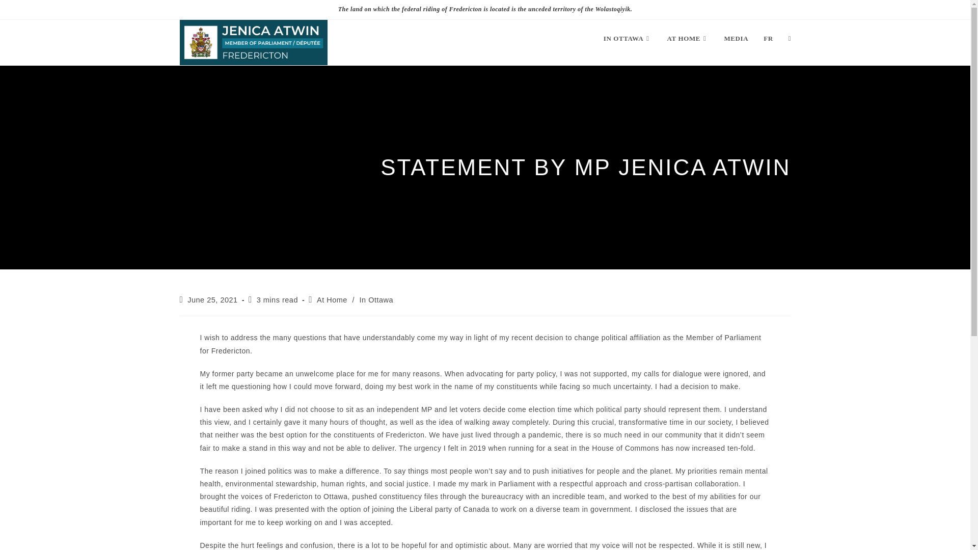 The width and height of the screenshot is (978, 550). I want to click on In Ottawa, so click(377, 300).